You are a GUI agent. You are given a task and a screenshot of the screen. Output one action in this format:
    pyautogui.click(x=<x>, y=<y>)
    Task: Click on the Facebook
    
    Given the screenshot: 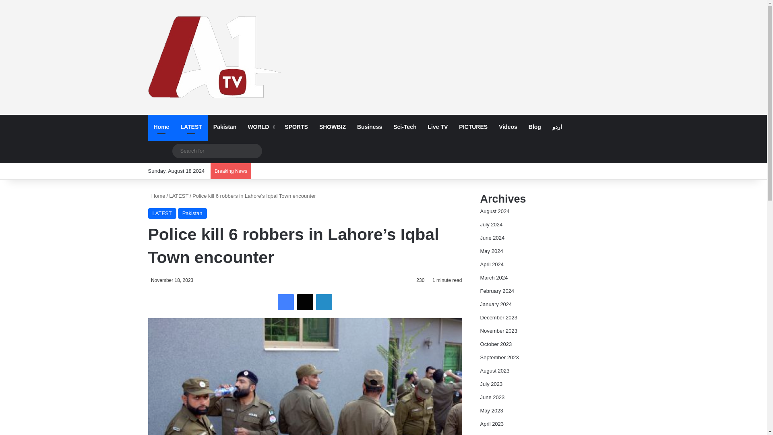 What is the action you would take?
    pyautogui.click(x=285, y=302)
    